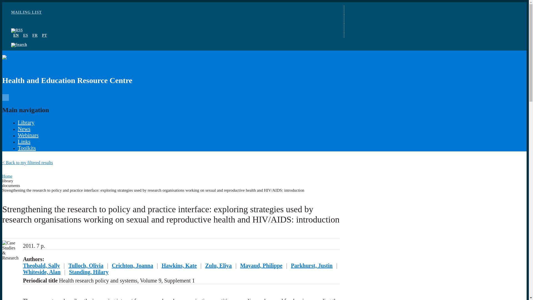  What do you see at coordinates (171, 72) in the screenshot?
I see `Health and Education Resource Centre` at bounding box center [171, 72].